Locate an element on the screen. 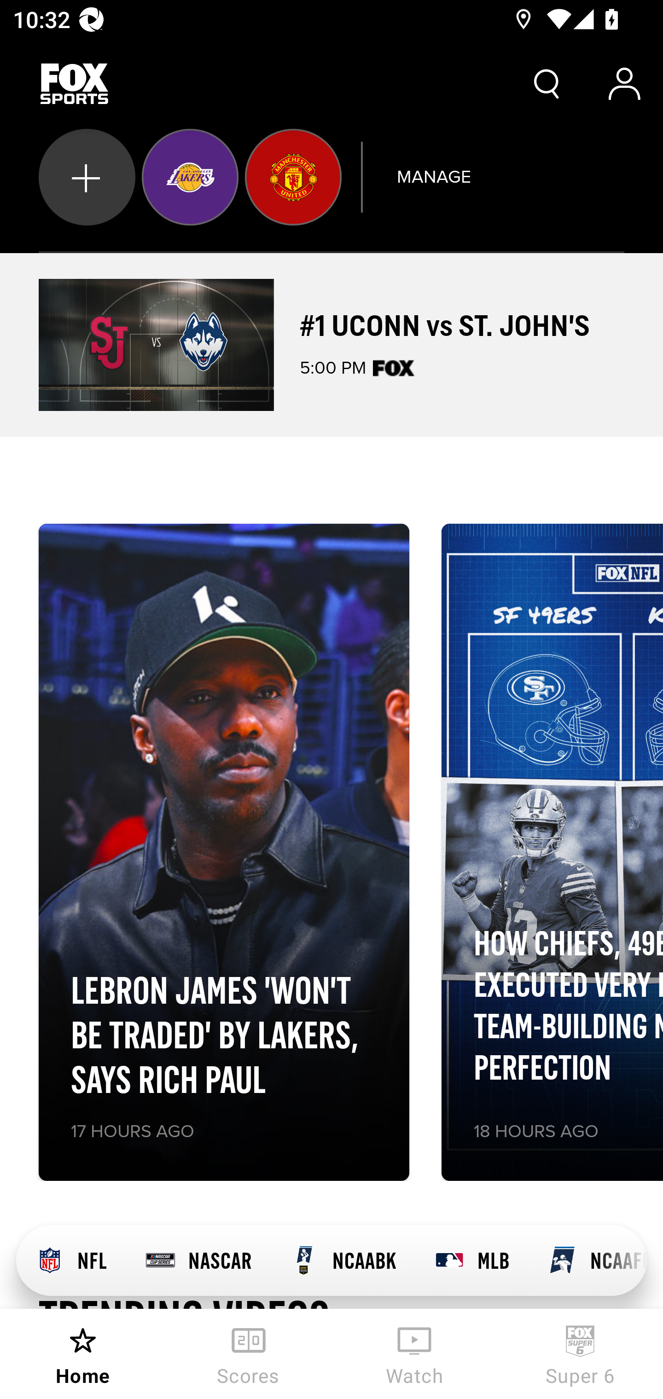  MANAGE is located at coordinates (433, 177).